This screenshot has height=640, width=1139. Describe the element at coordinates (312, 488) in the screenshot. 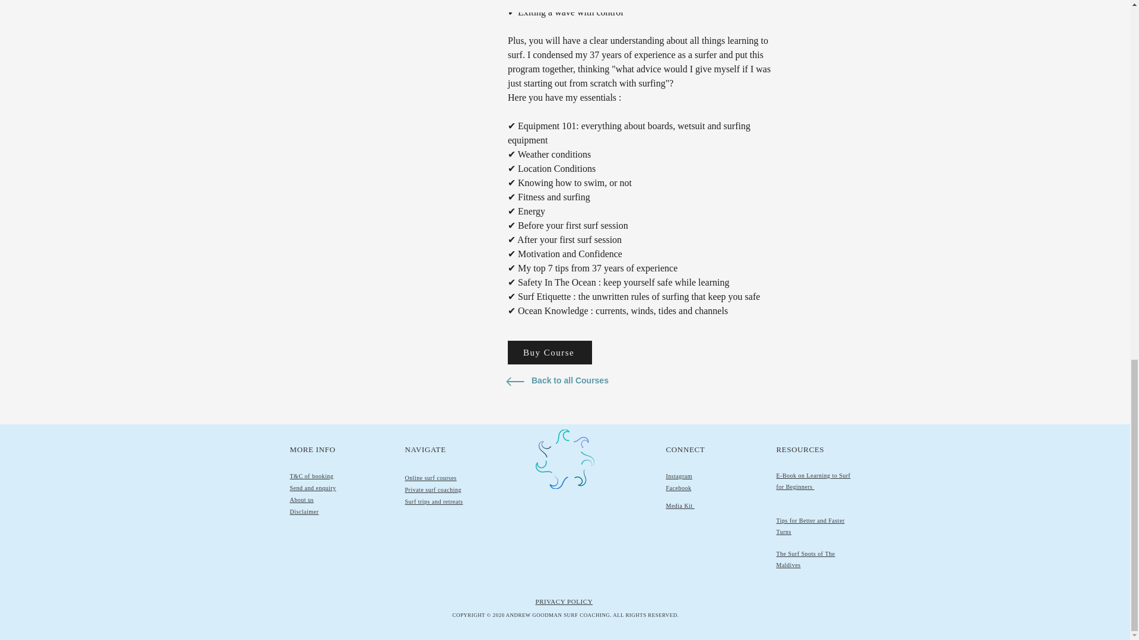

I see `Send and enquiry` at that location.